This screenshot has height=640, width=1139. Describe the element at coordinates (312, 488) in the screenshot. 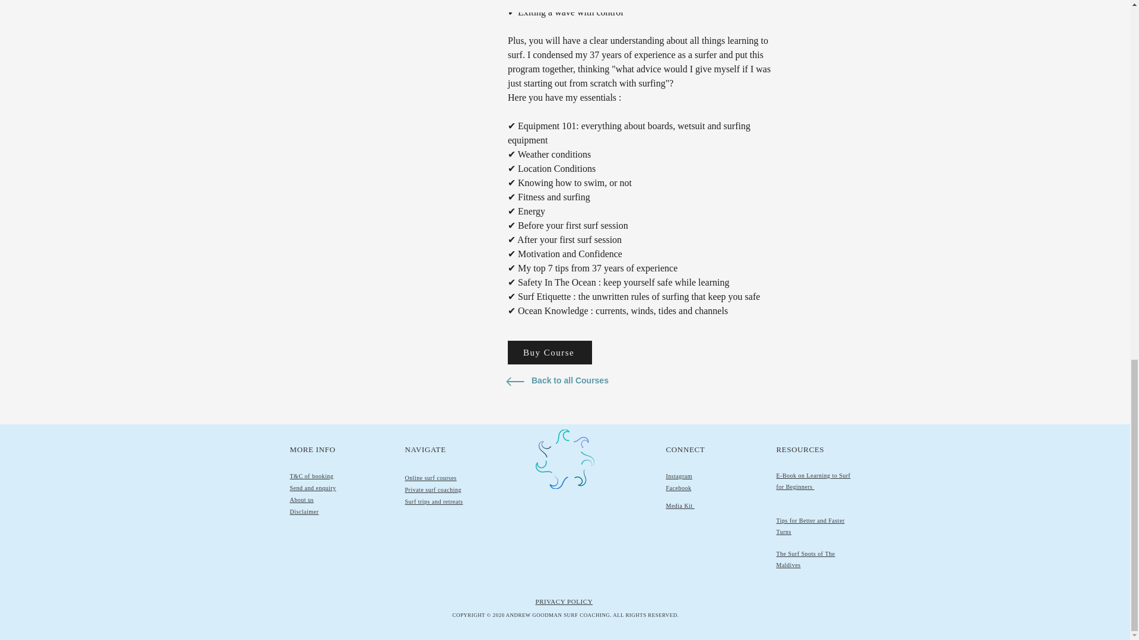

I see `Send and enquiry` at that location.